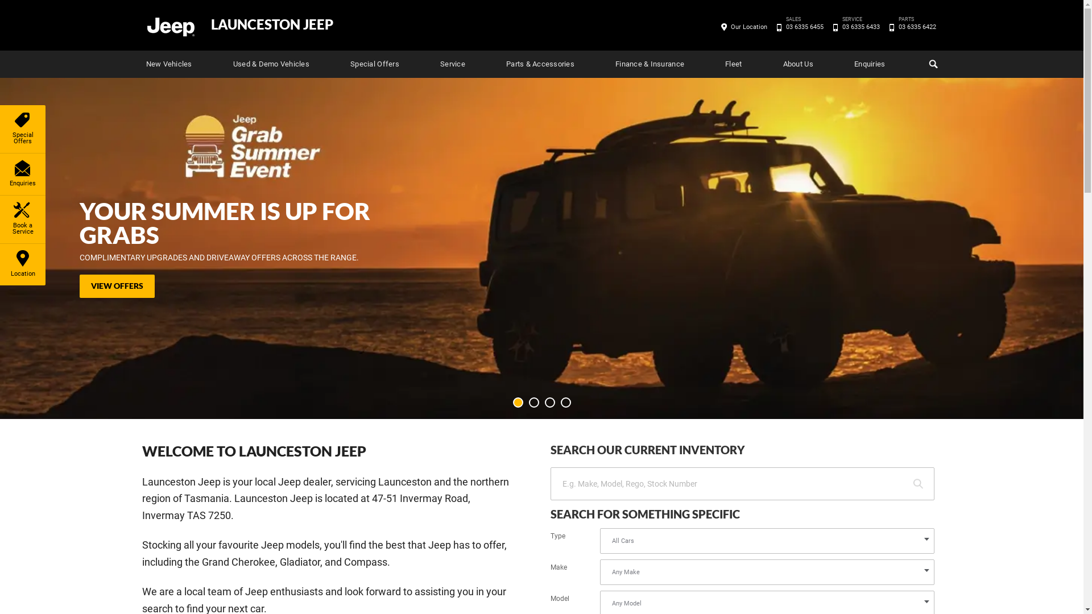 The width and height of the screenshot is (1092, 614). Describe the element at coordinates (917, 27) in the screenshot. I see `PARTS
03 6335 6422` at that location.